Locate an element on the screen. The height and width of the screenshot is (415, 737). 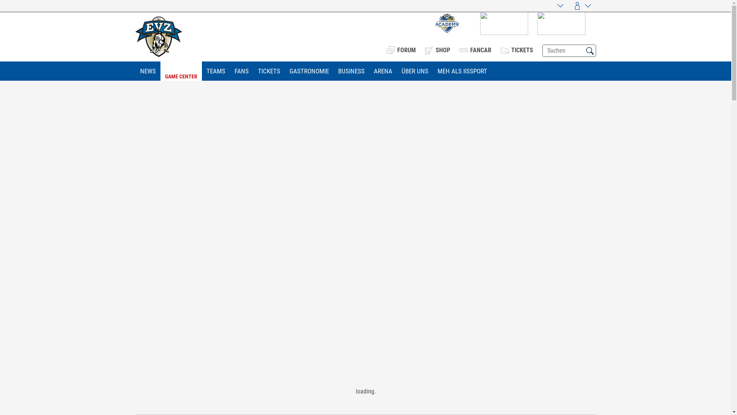
SHOP is located at coordinates (437, 50).